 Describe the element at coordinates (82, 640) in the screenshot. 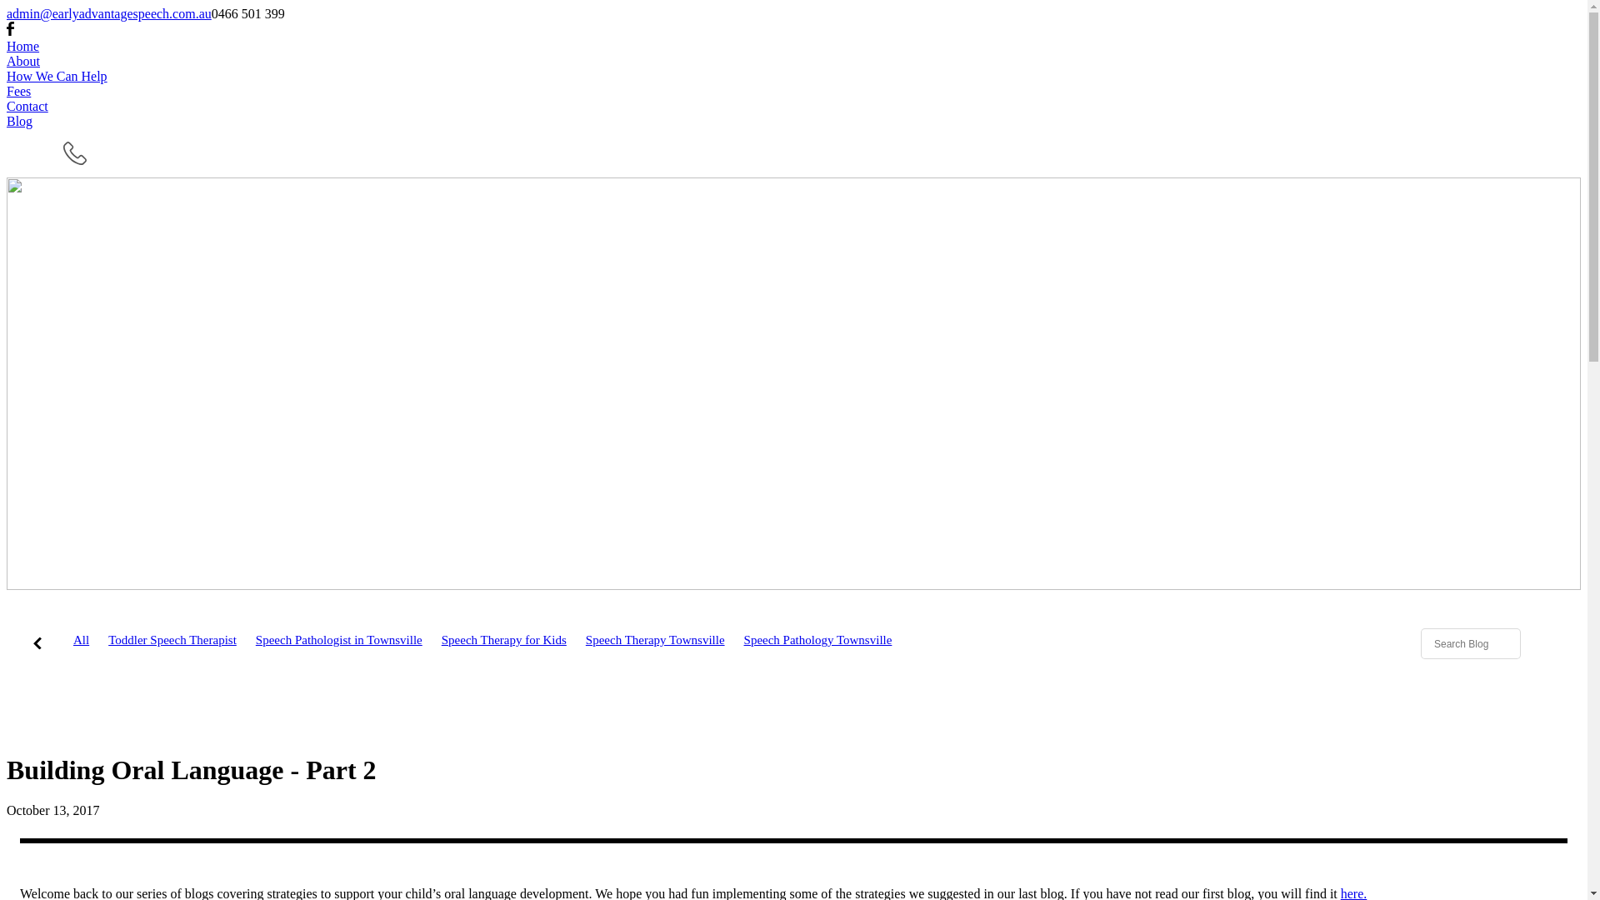

I see `All` at that location.